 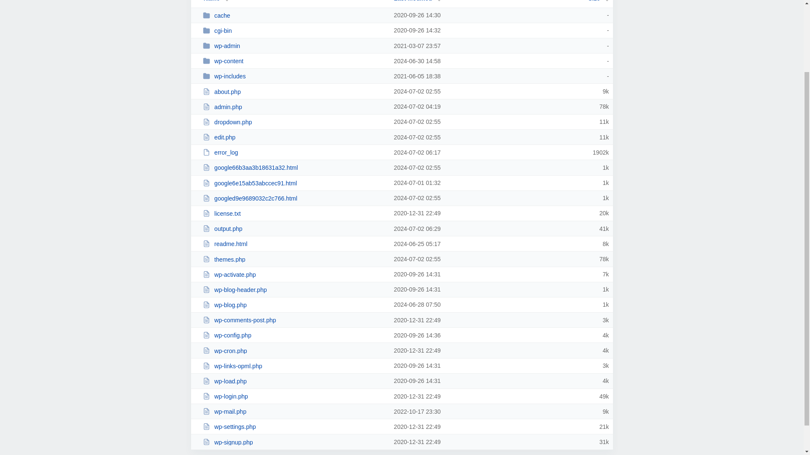 I want to click on wp-load.php, so click(x=294, y=381).